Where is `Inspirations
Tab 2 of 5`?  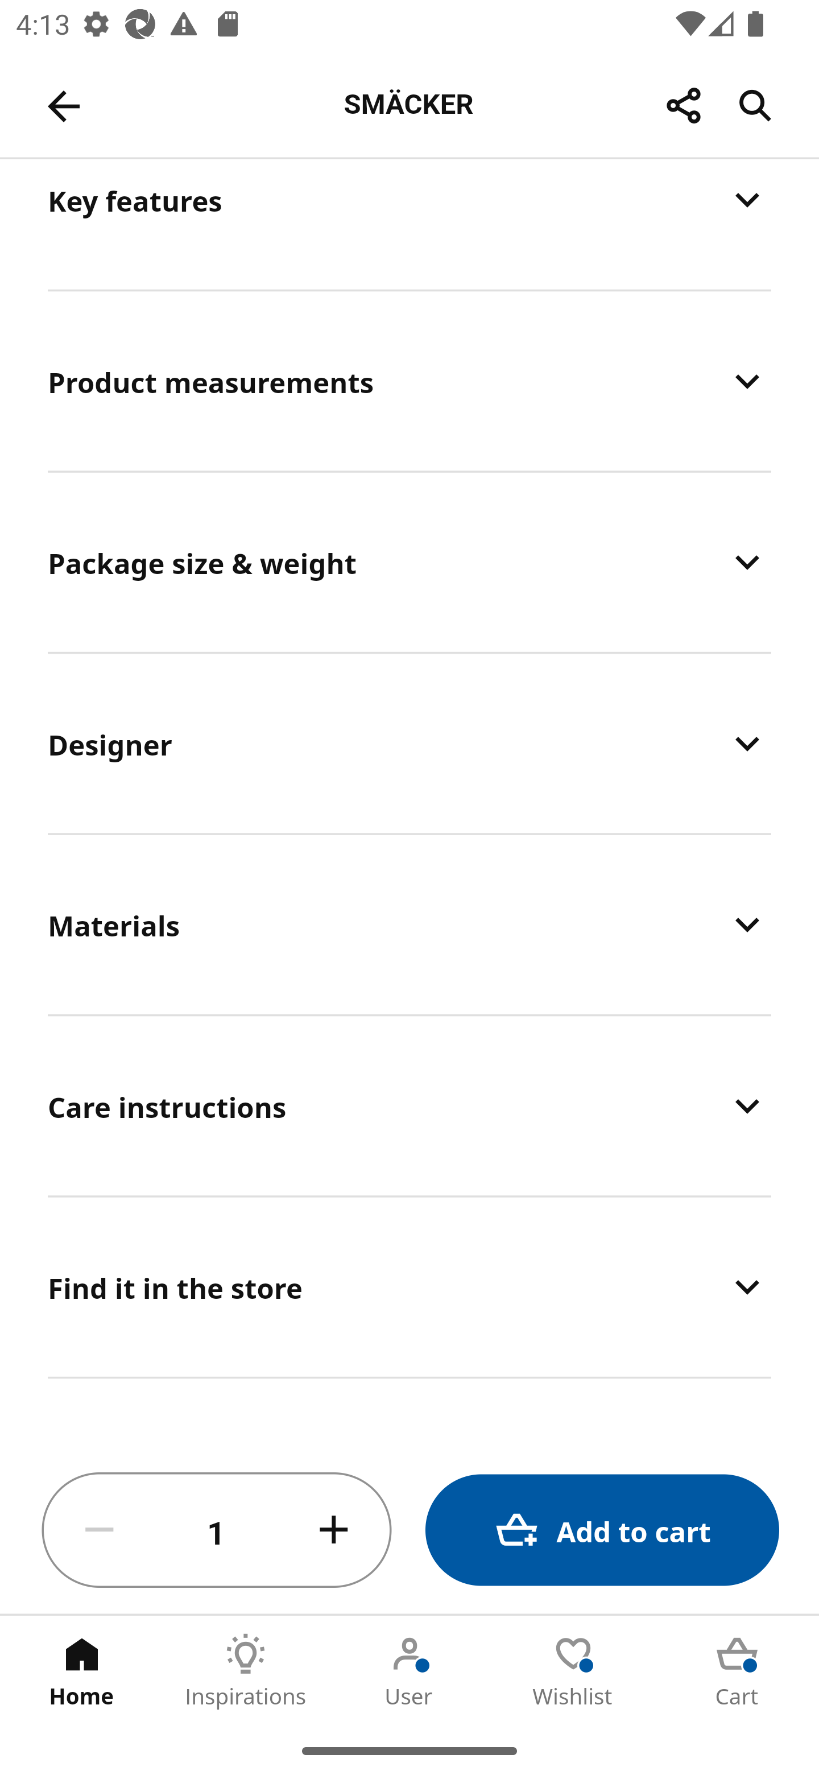 Inspirations
Tab 2 of 5 is located at coordinates (246, 1671).